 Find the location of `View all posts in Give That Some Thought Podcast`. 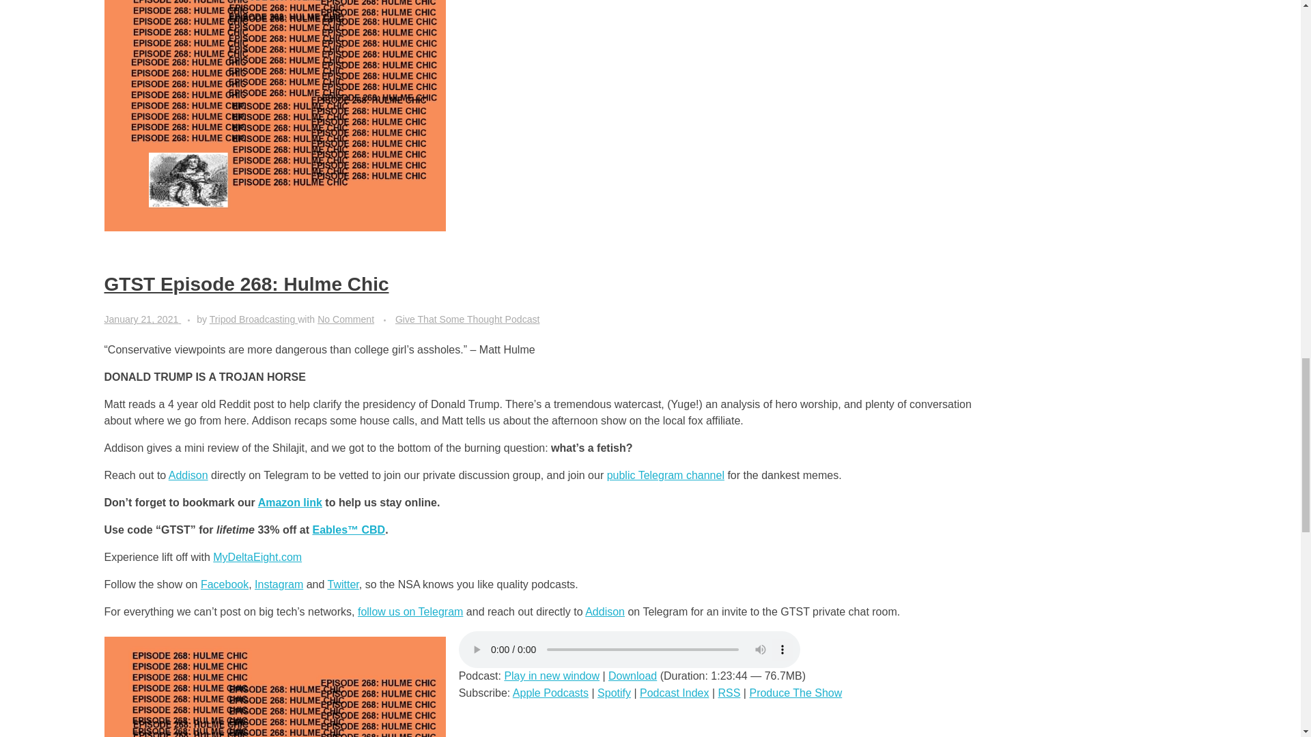

View all posts in Give That Some Thought Podcast is located at coordinates (468, 319).